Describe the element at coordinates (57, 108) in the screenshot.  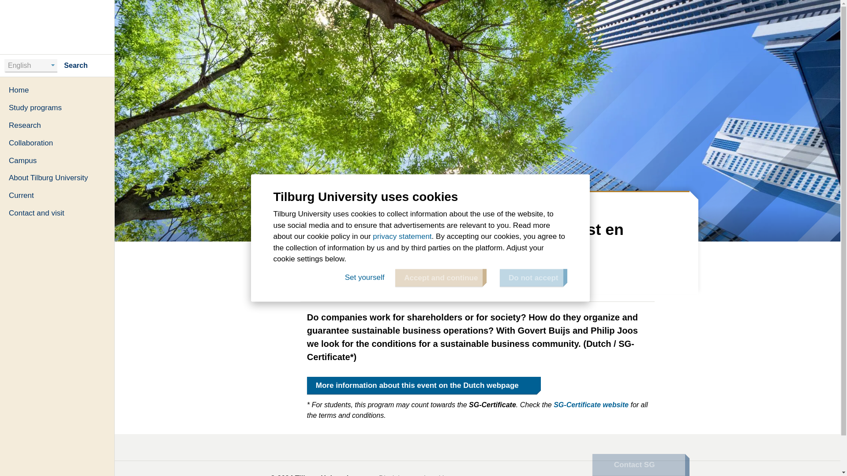
I see `Study programs` at that location.